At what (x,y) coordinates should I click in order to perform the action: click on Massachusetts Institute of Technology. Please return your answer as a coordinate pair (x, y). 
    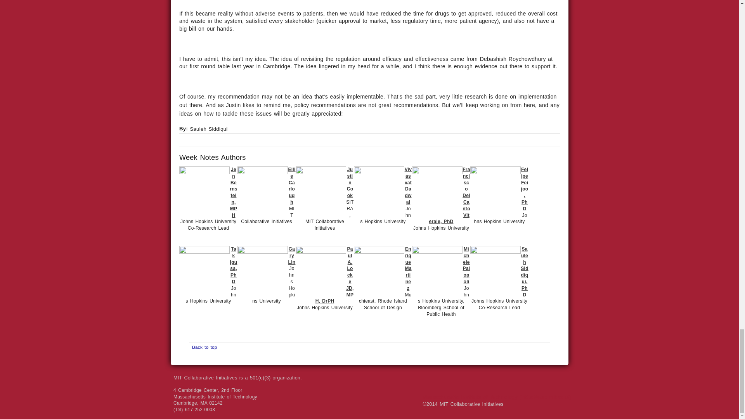
    Looking at the image, I should click on (497, 386).